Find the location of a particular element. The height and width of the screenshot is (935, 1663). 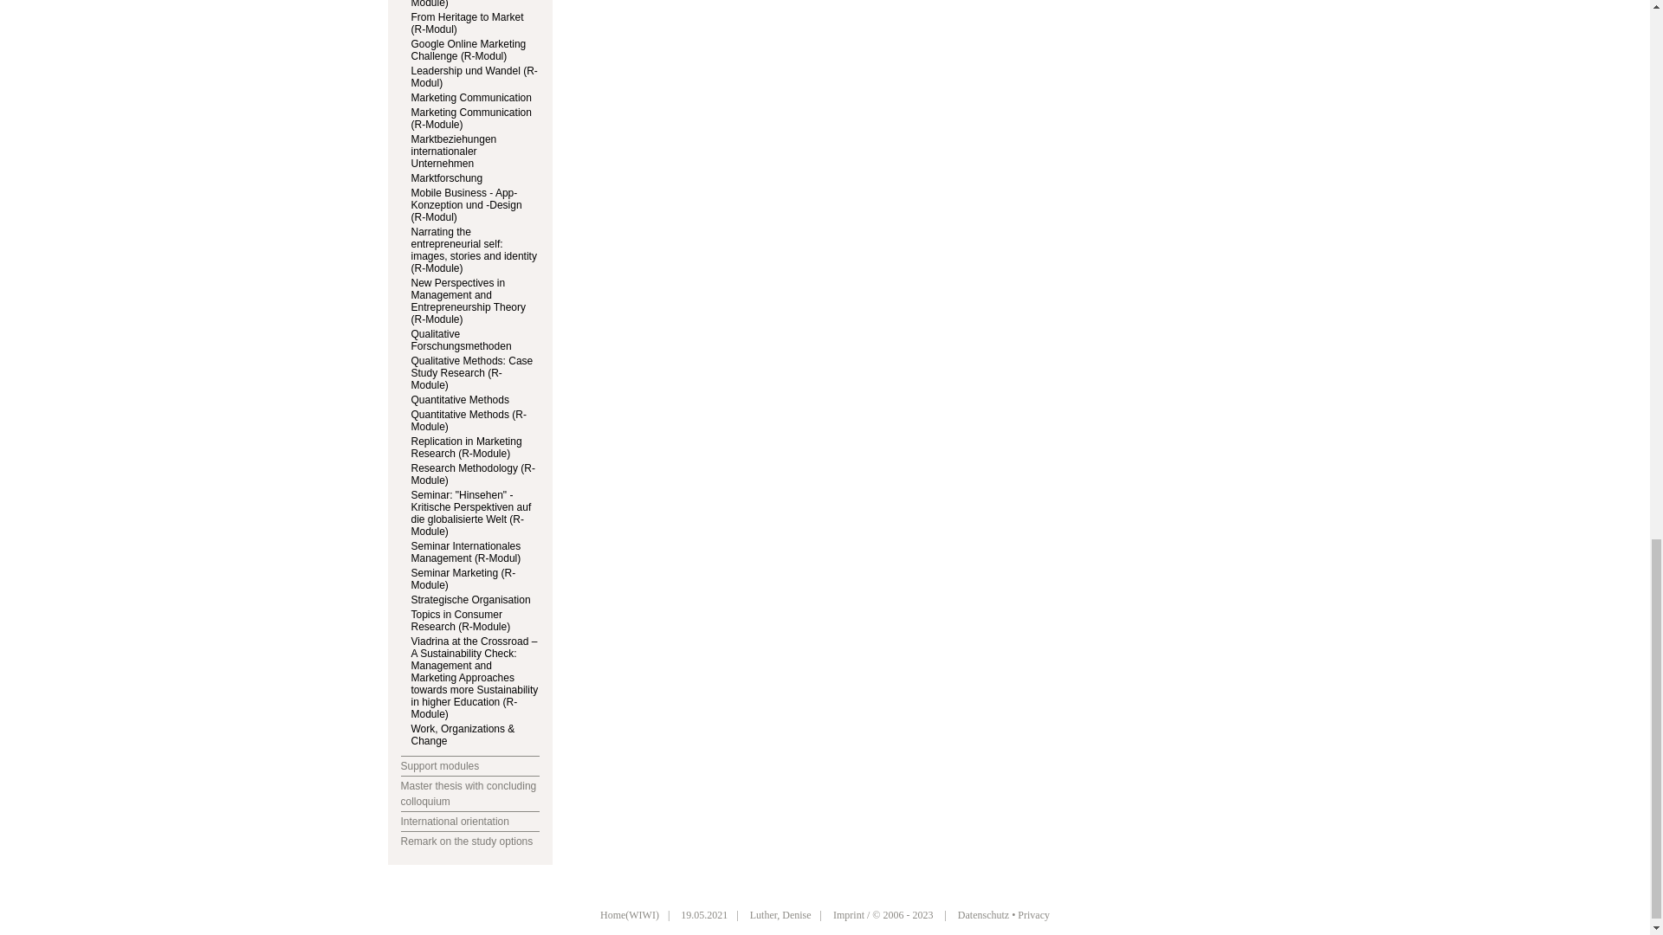

Home is located at coordinates (629, 914).